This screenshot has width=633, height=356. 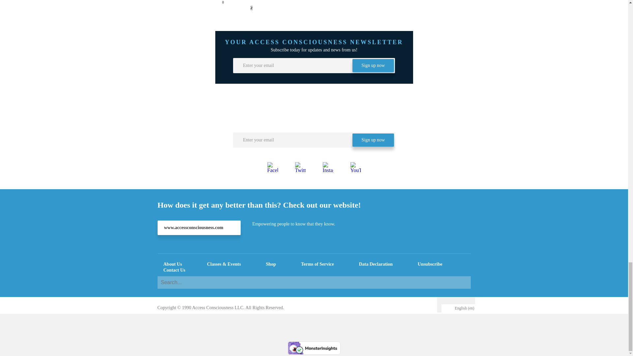 What do you see at coordinates (273, 167) in the screenshot?
I see `Facebook` at bounding box center [273, 167].